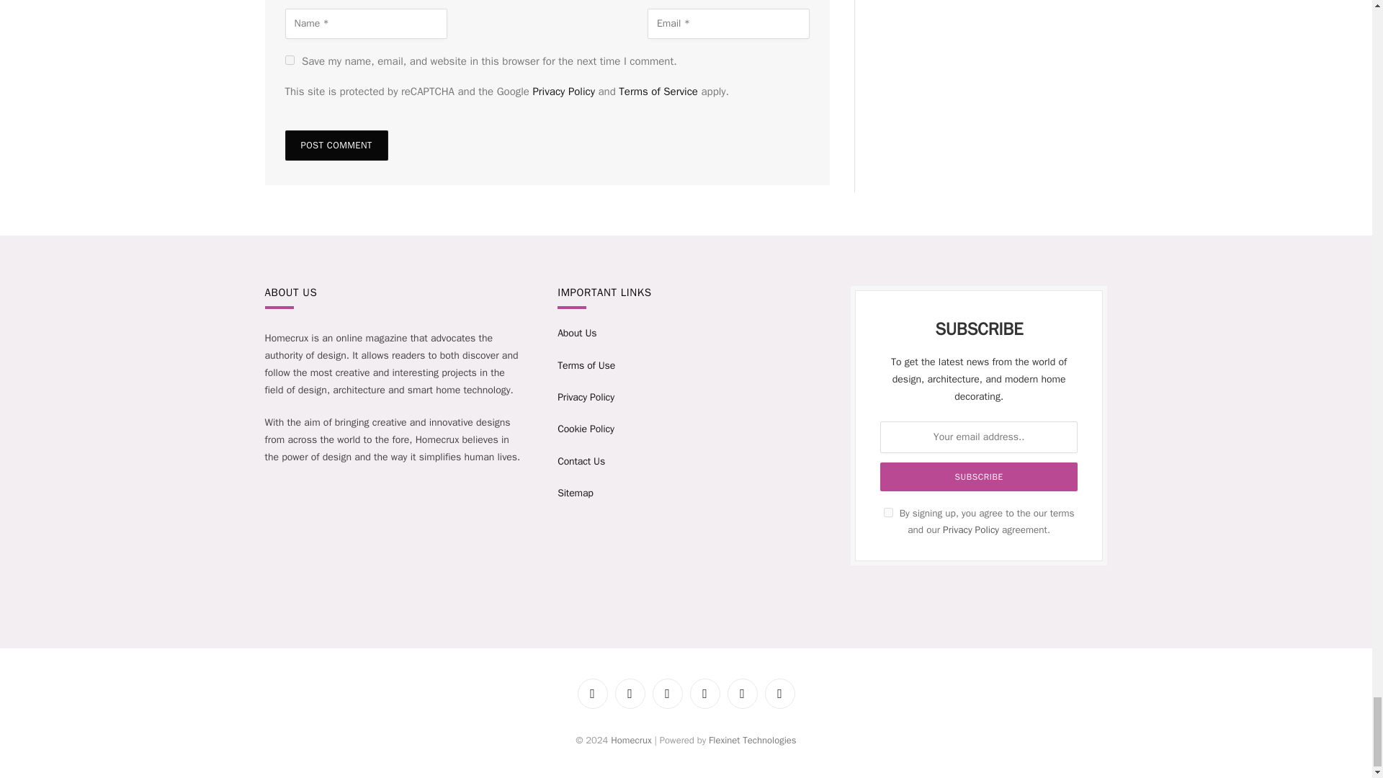  Describe the element at coordinates (888, 513) in the screenshot. I see `on` at that location.